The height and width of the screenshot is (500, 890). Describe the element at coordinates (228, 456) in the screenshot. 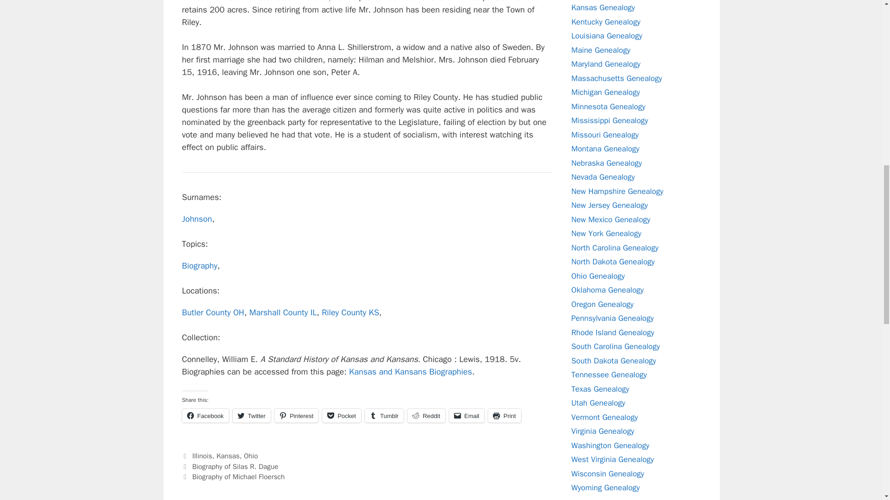

I see `Kansas` at that location.